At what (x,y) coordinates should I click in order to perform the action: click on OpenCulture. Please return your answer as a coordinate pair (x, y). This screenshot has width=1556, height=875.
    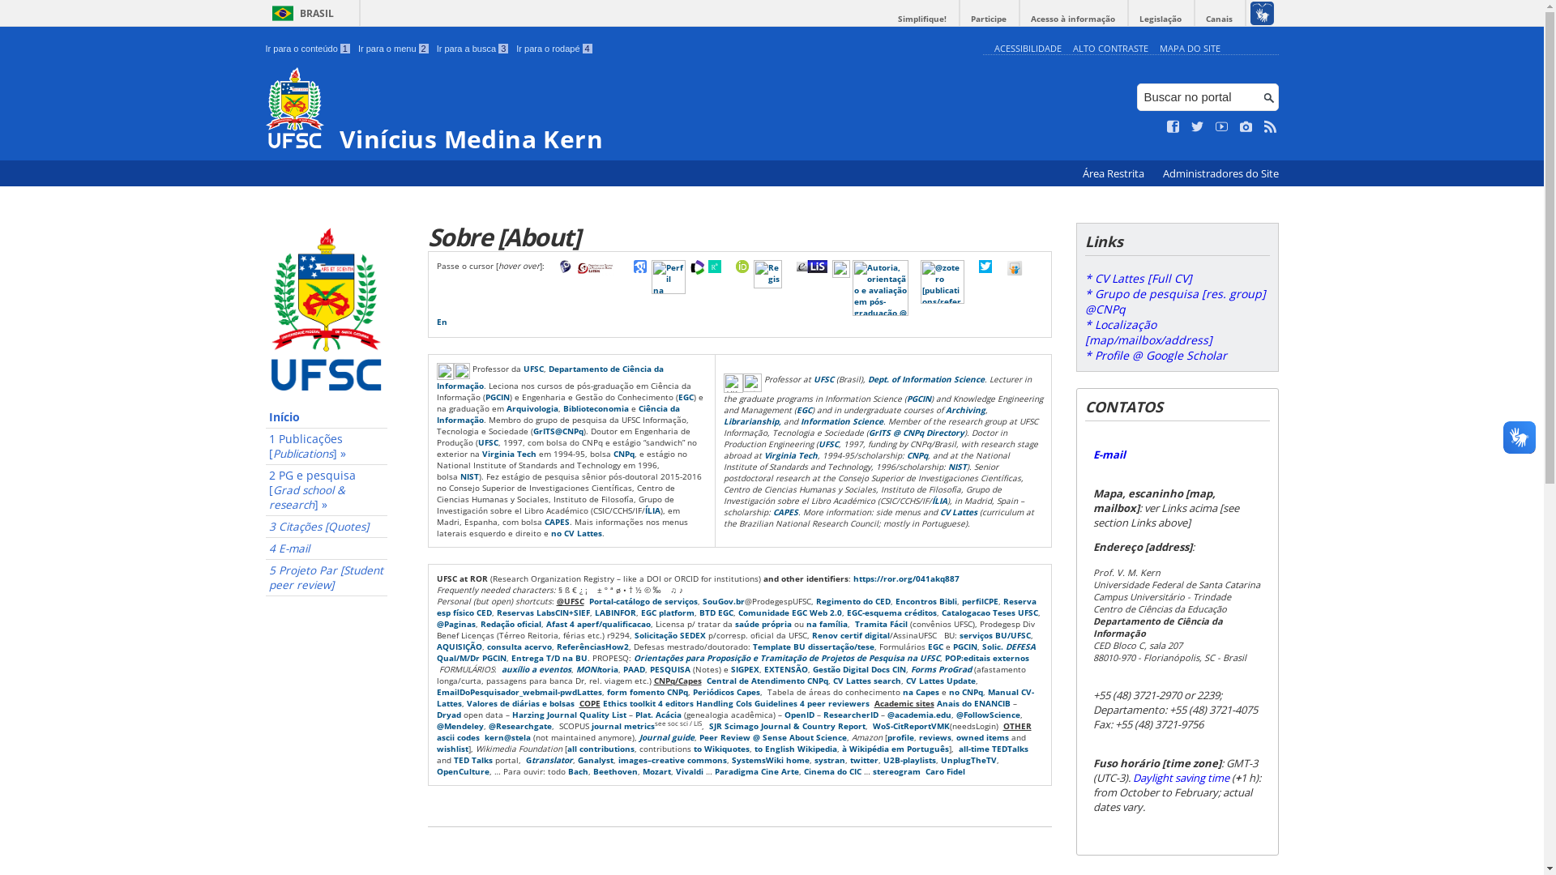
    Looking at the image, I should click on (462, 771).